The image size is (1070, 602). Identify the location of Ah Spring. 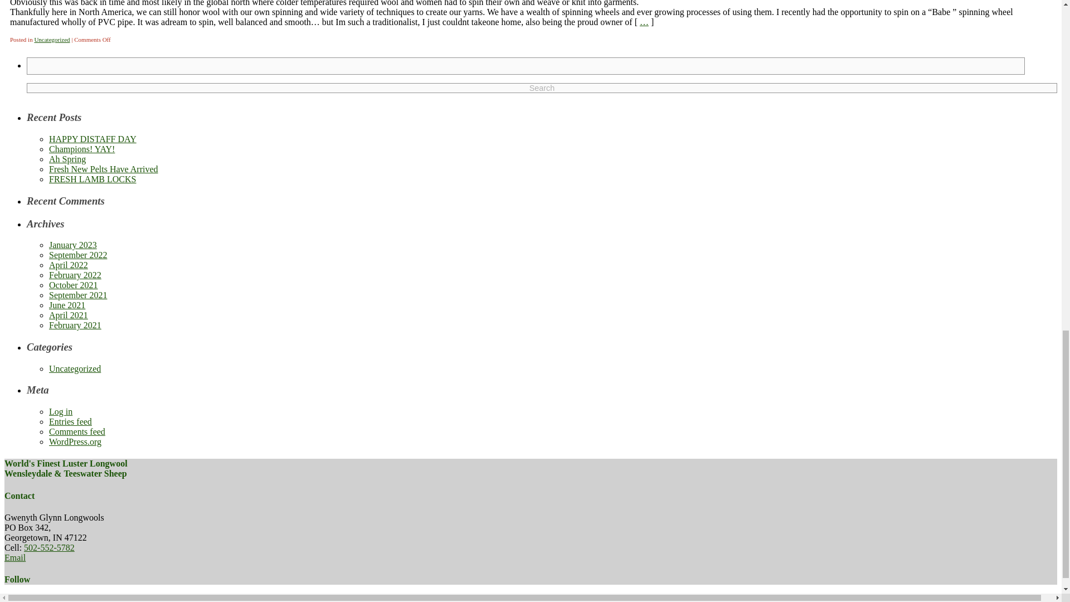
(67, 158).